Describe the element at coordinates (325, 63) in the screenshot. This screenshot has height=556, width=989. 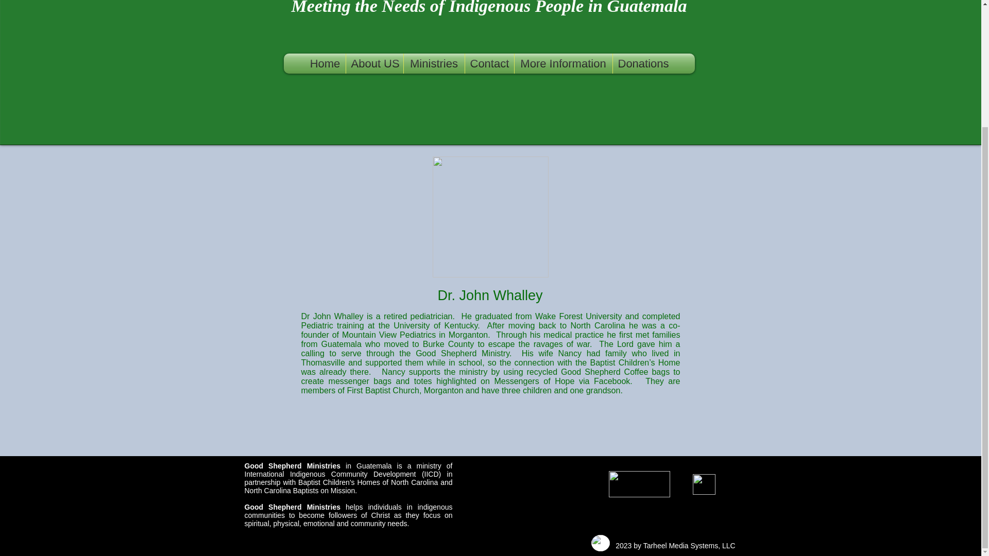
I see `Home` at that location.